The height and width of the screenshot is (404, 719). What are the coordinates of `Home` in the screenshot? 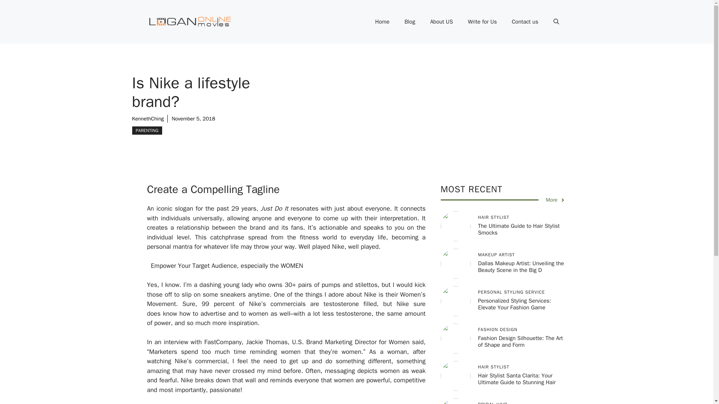 It's located at (382, 22).